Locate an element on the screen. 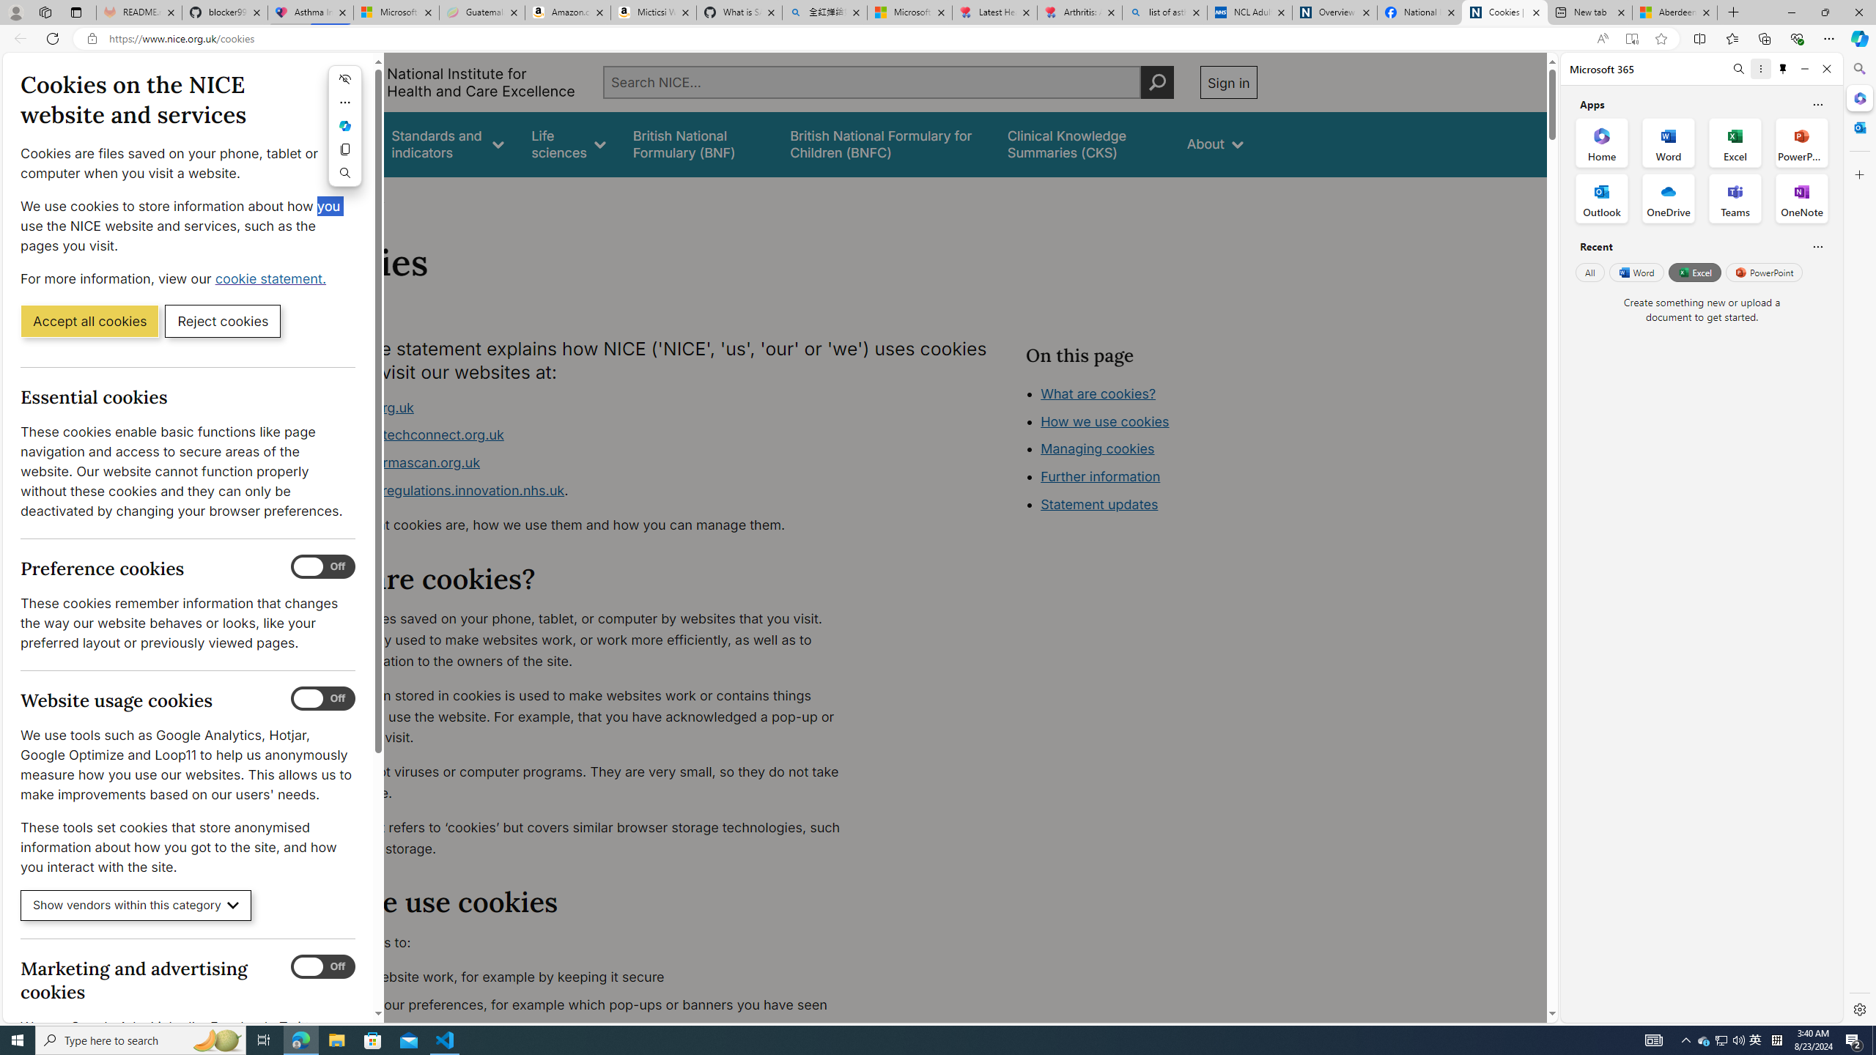 Image resolution: width=1876 pixels, height=1055 pixels. Mini menu on text selection is located at coordinates (344, 135).